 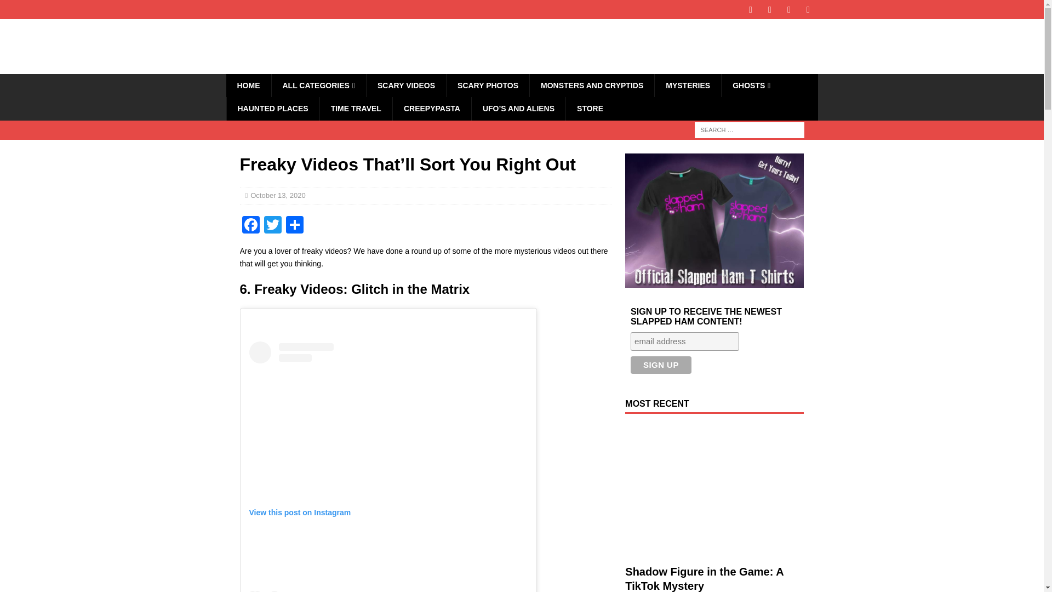 I want to click on MYSTERIES, so click(x=687, y=86).